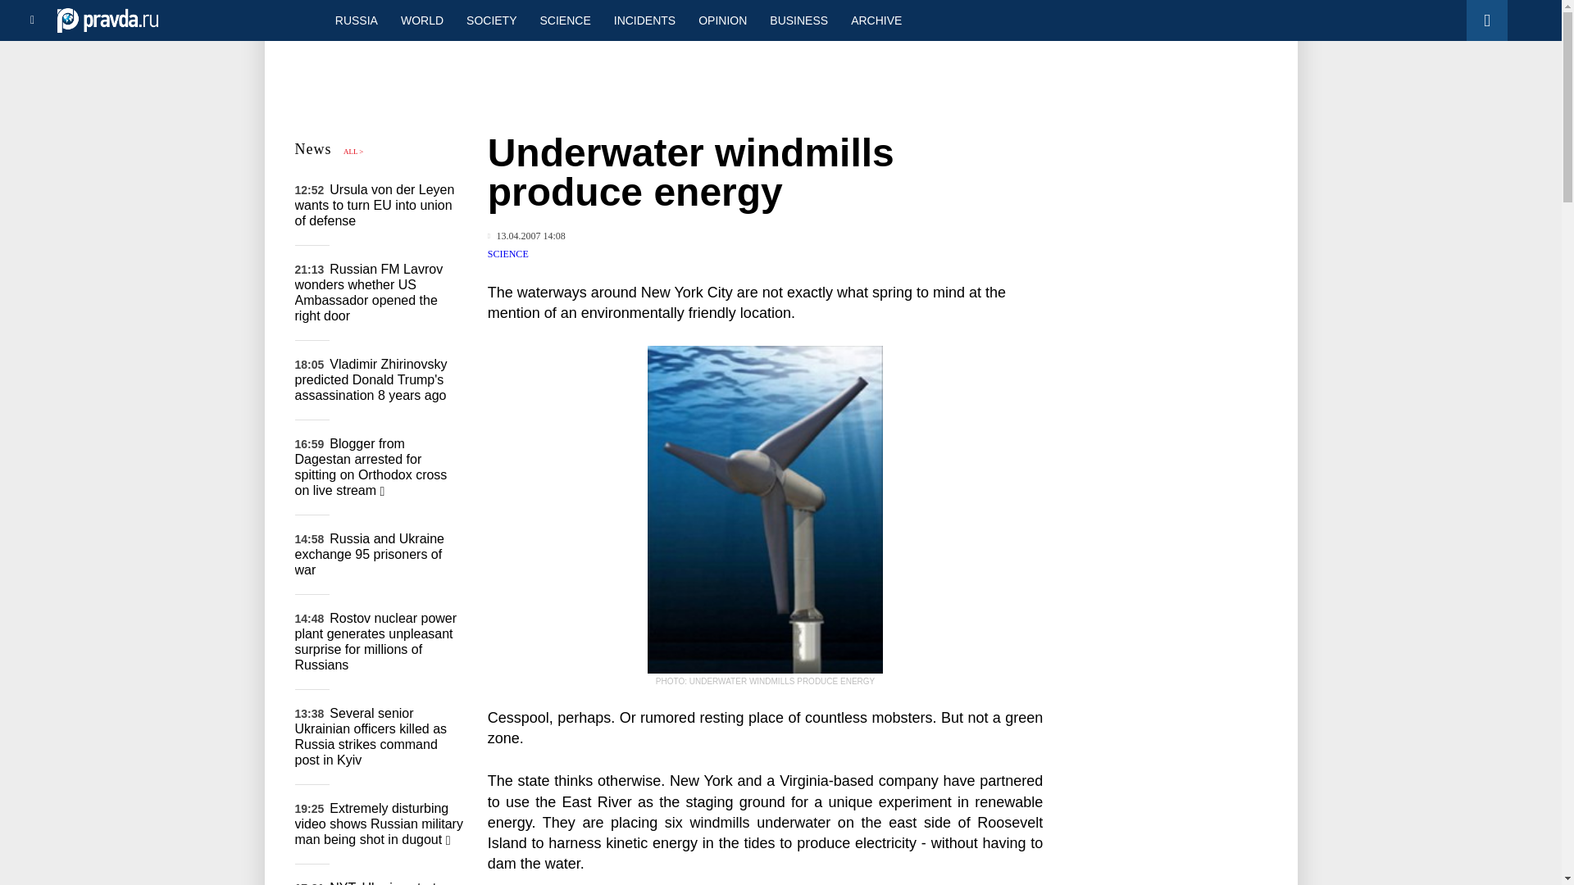 Image resolution: width=1574 pixels, height=885 pixels. I want to click on SCIENCE, so click(566, 20).